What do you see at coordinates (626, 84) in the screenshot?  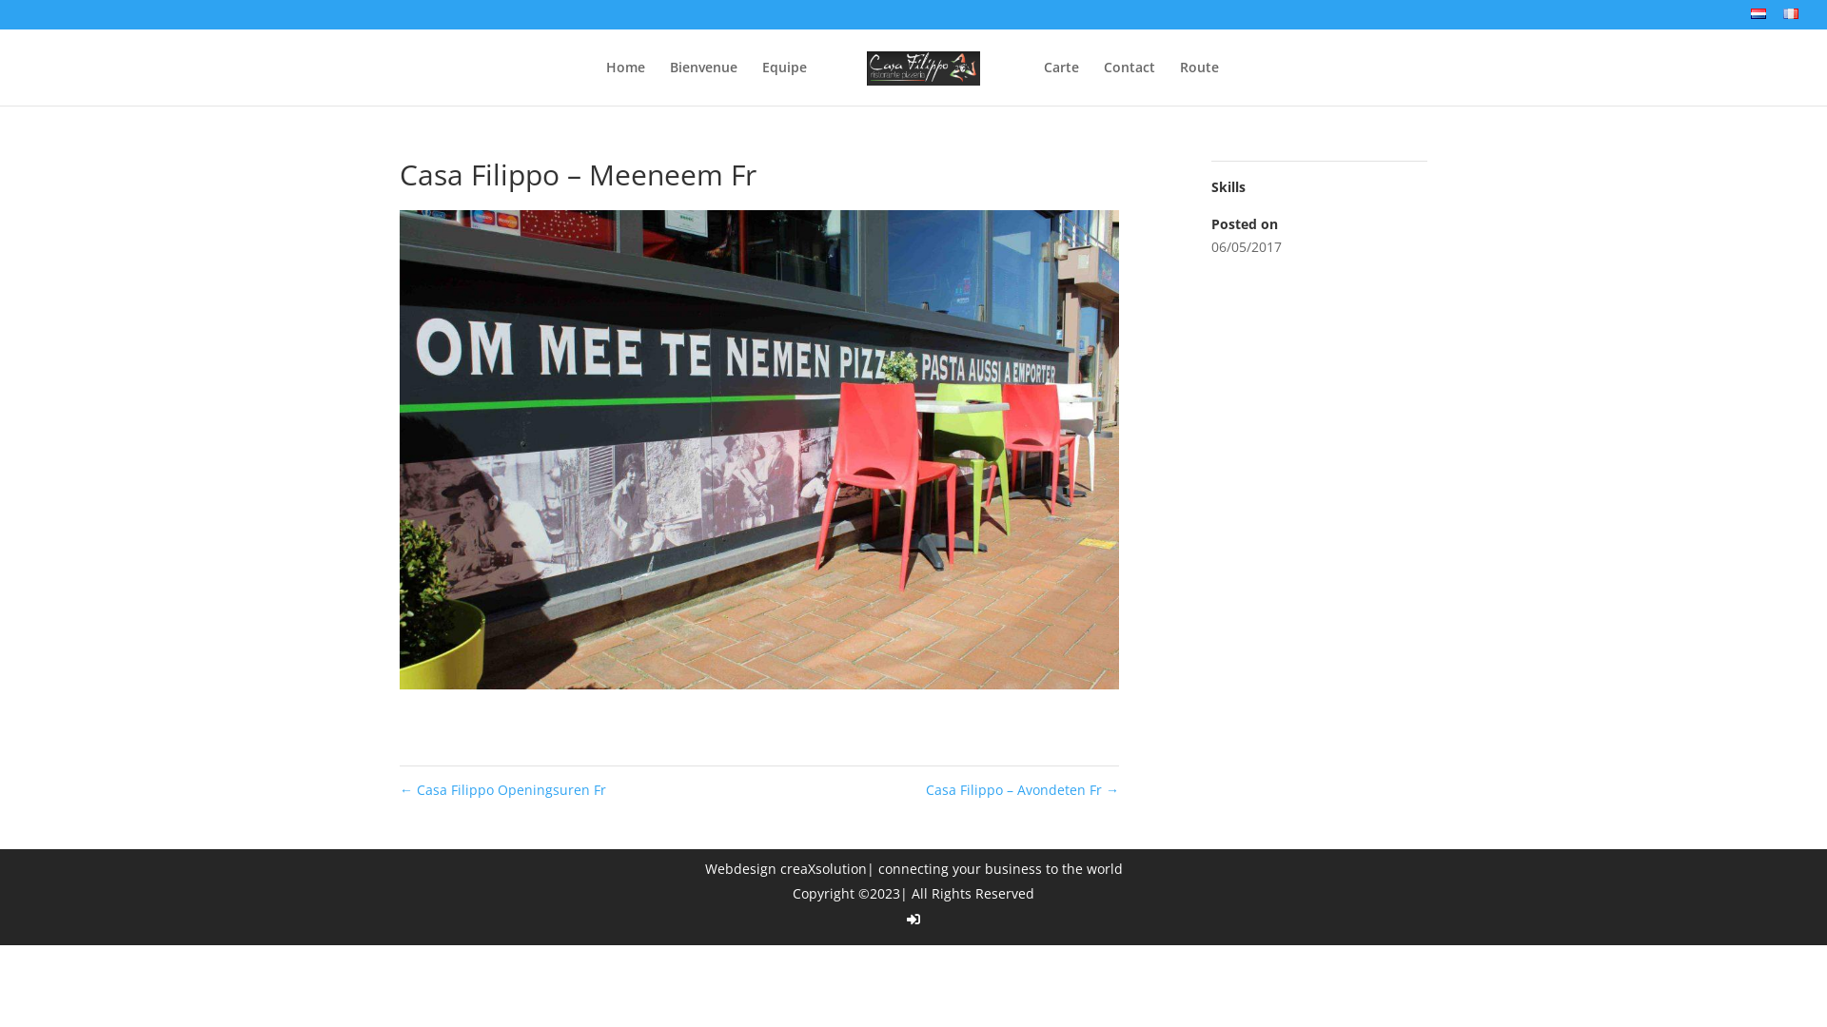 I see `Home` at bounding box center [626, 84].